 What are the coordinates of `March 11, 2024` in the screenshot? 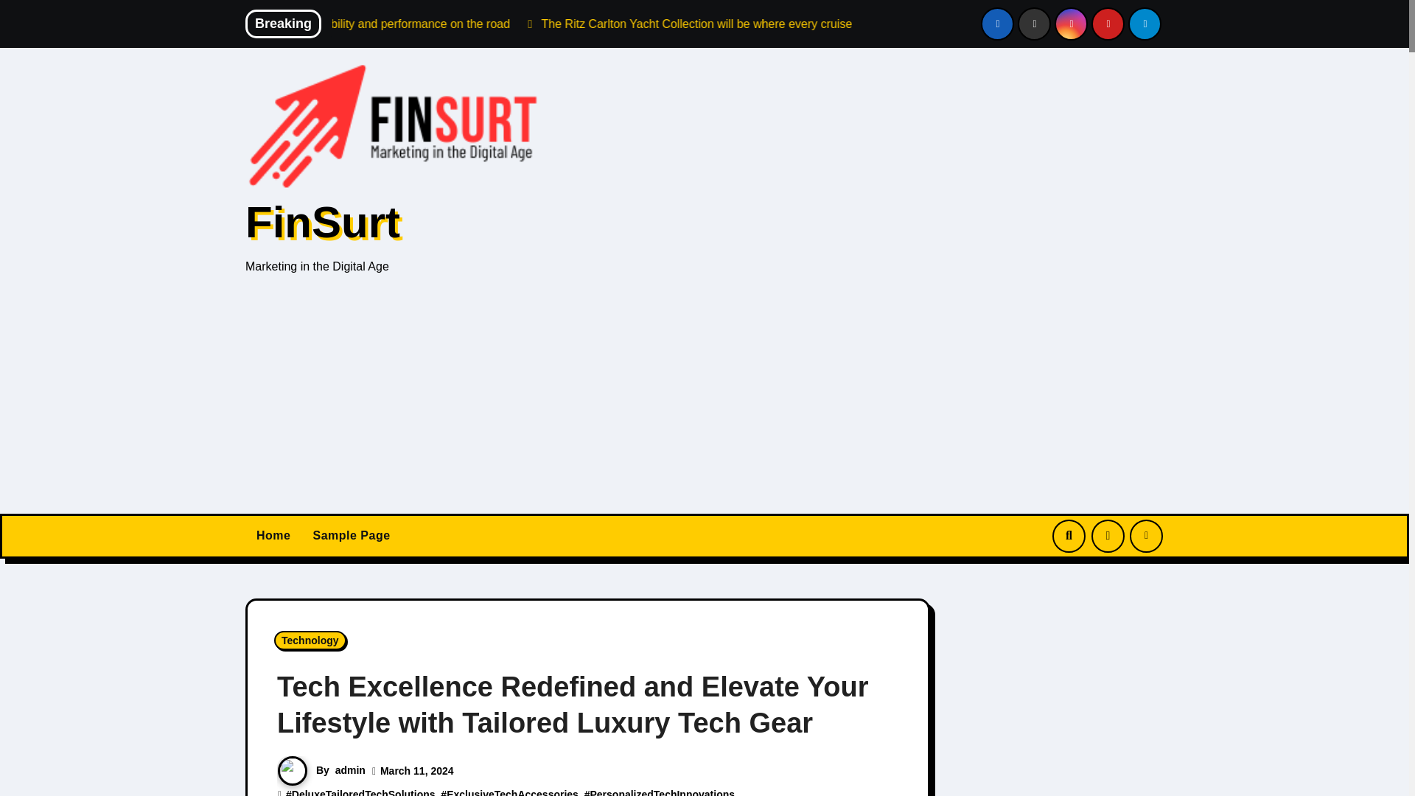 It's located at (417, 771).